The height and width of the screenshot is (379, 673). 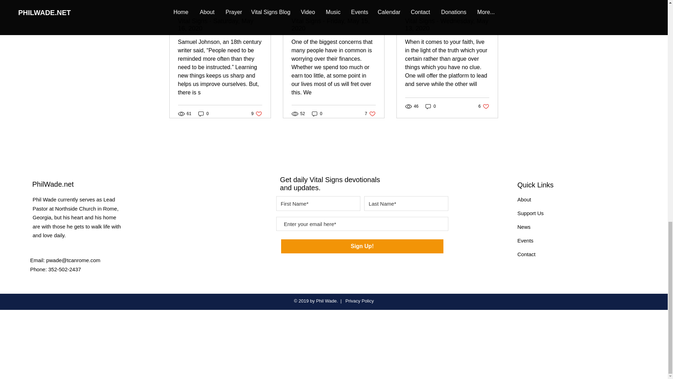 What do you see at coordinates (491, 1) in the screenshot?
I see `0` at bounding box center [491, 1].